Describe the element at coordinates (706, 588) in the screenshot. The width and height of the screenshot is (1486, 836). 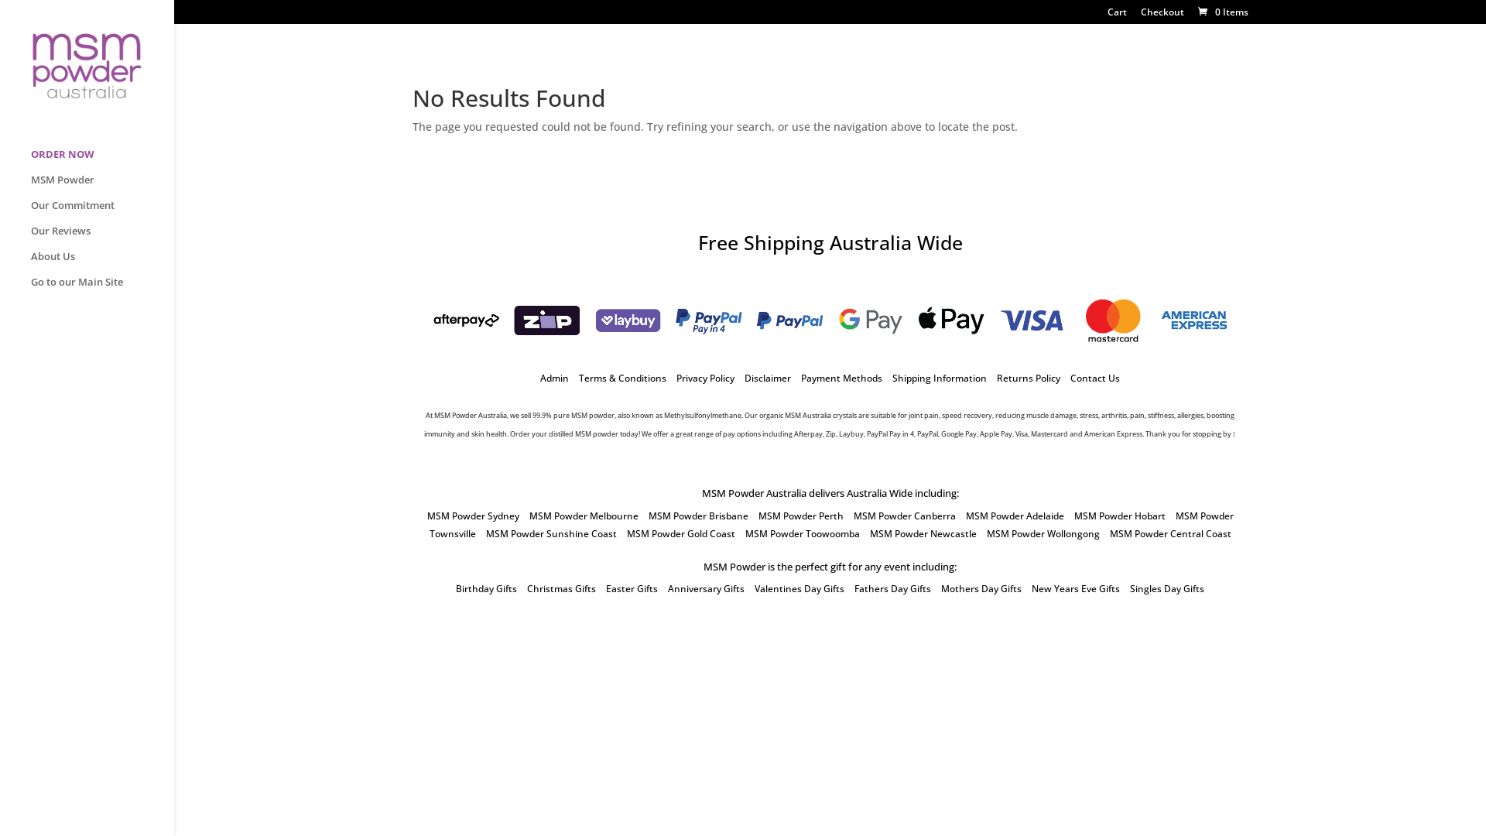
I see `Anniversary Gifts` at that location.